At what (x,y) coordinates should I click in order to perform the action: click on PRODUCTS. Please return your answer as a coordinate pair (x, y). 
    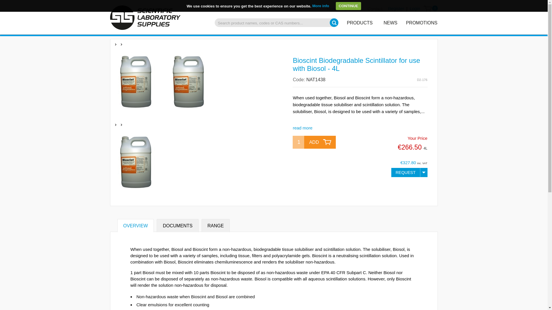
    Looking at the image, I should click on (359, 22).